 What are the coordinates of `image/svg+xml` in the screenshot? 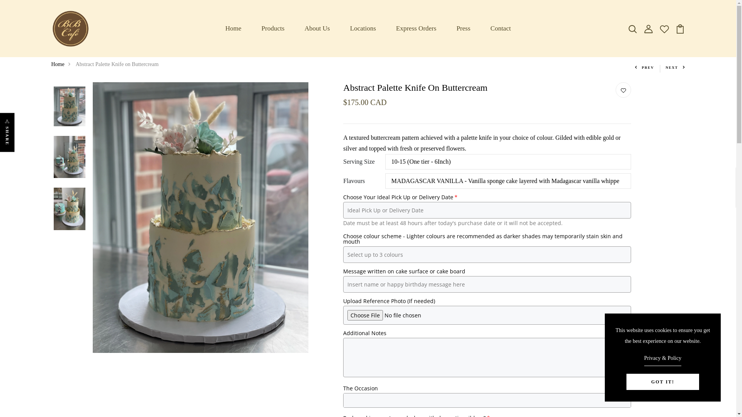 It's located at (680, 28).